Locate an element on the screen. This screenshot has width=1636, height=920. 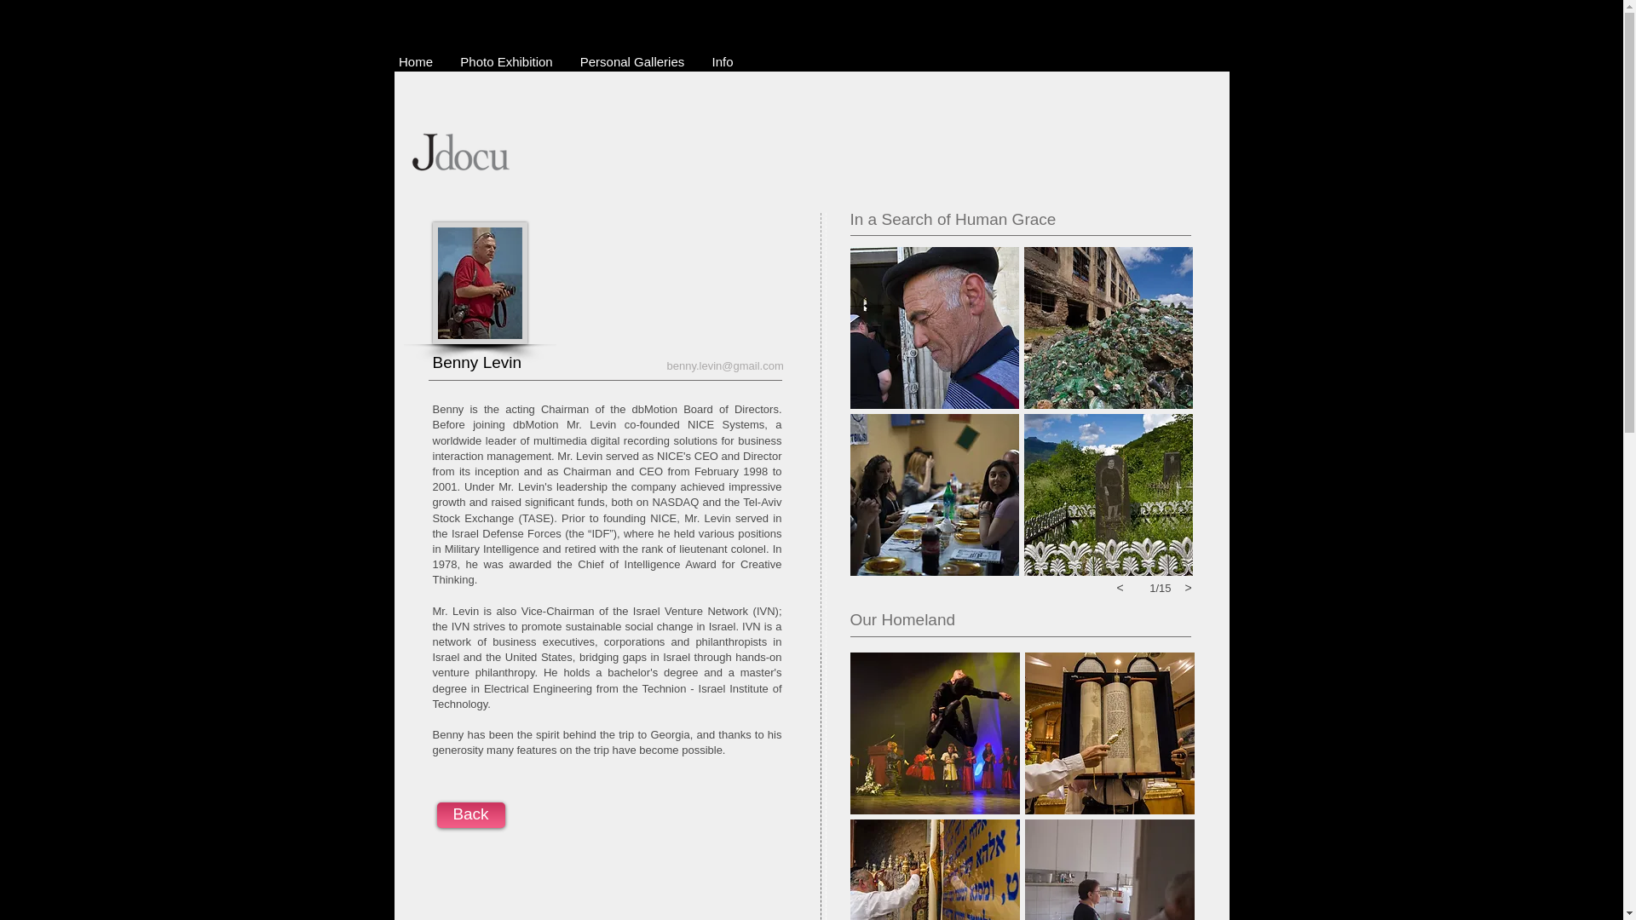
Photo Exhibition is located at coordinates (506, 61).